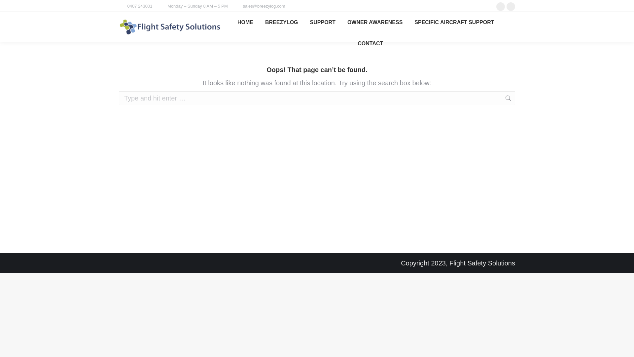 This screenshot has height=357, width=634. I want to click on Facebook page opens in new window, so click(501, 6).